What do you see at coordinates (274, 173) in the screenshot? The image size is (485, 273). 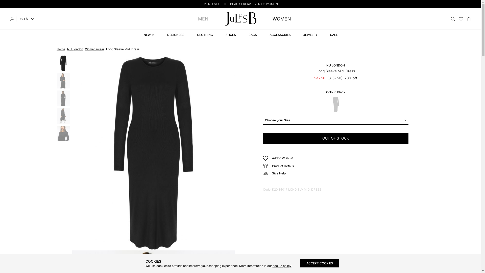 I see `Size Help` at bounding box center [274, 173].